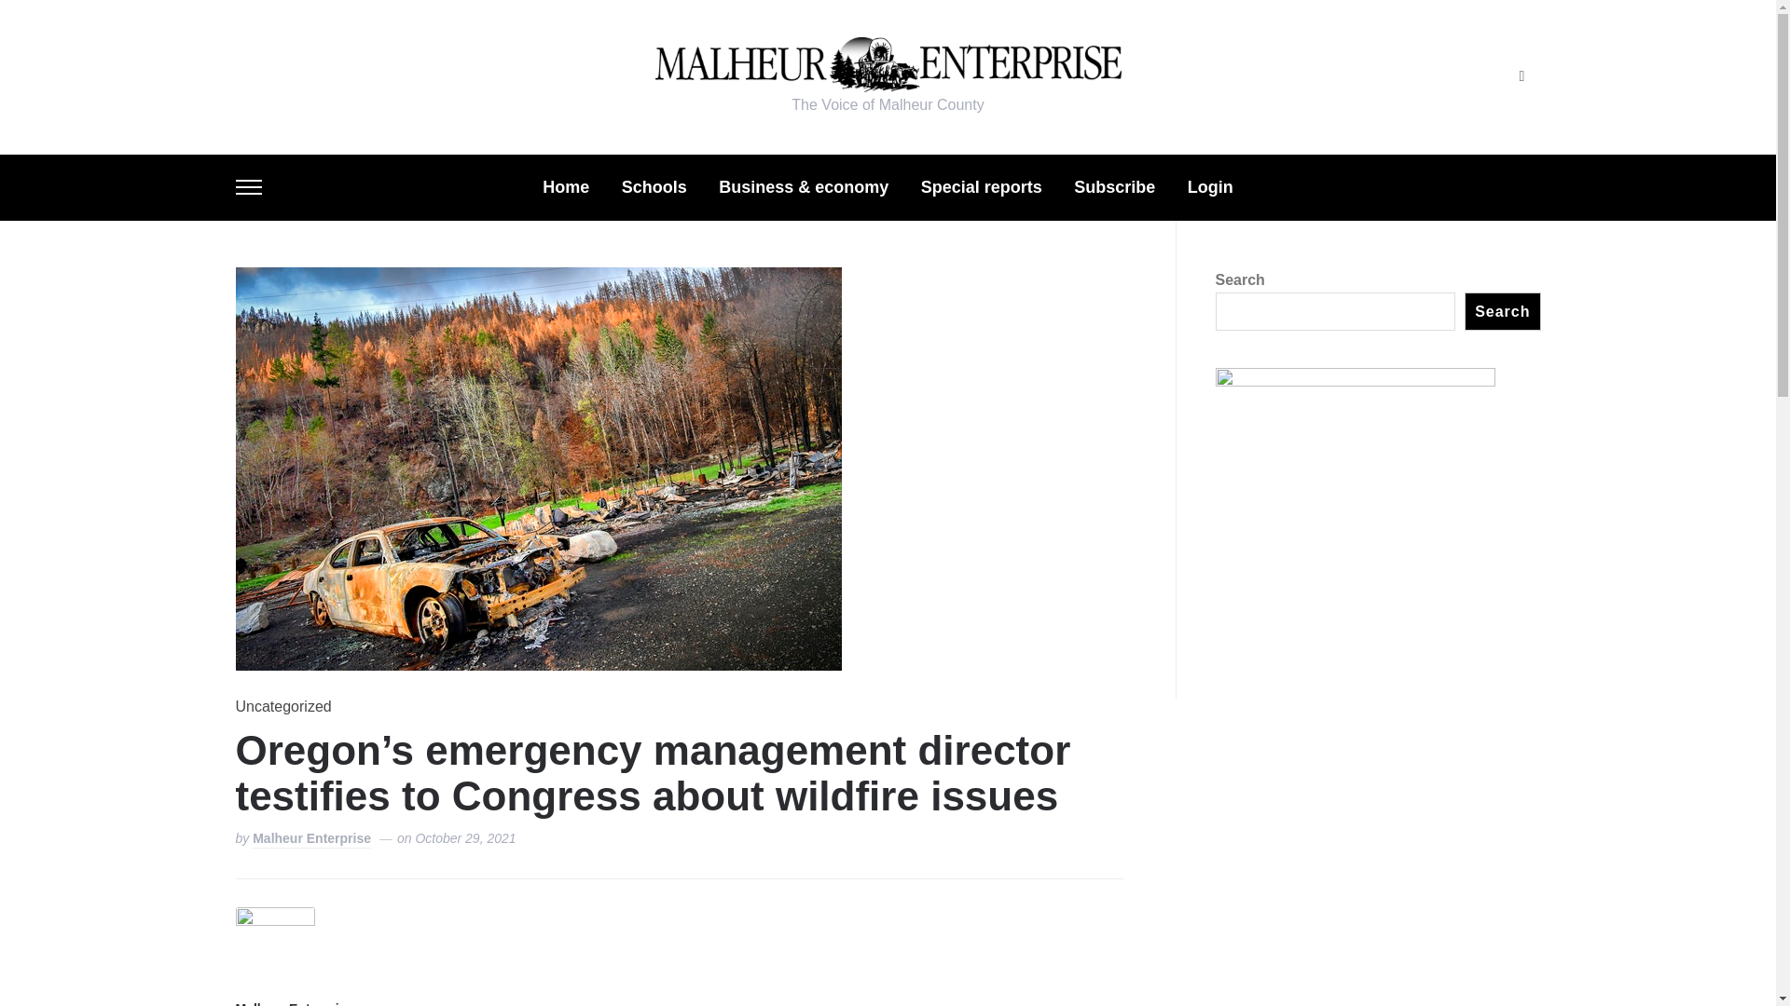 The width and height of the screenshot is (1790, 1006). Describe the element at coordinates (1114, 187) in the screenshot. I see `Subscribe` at that location.